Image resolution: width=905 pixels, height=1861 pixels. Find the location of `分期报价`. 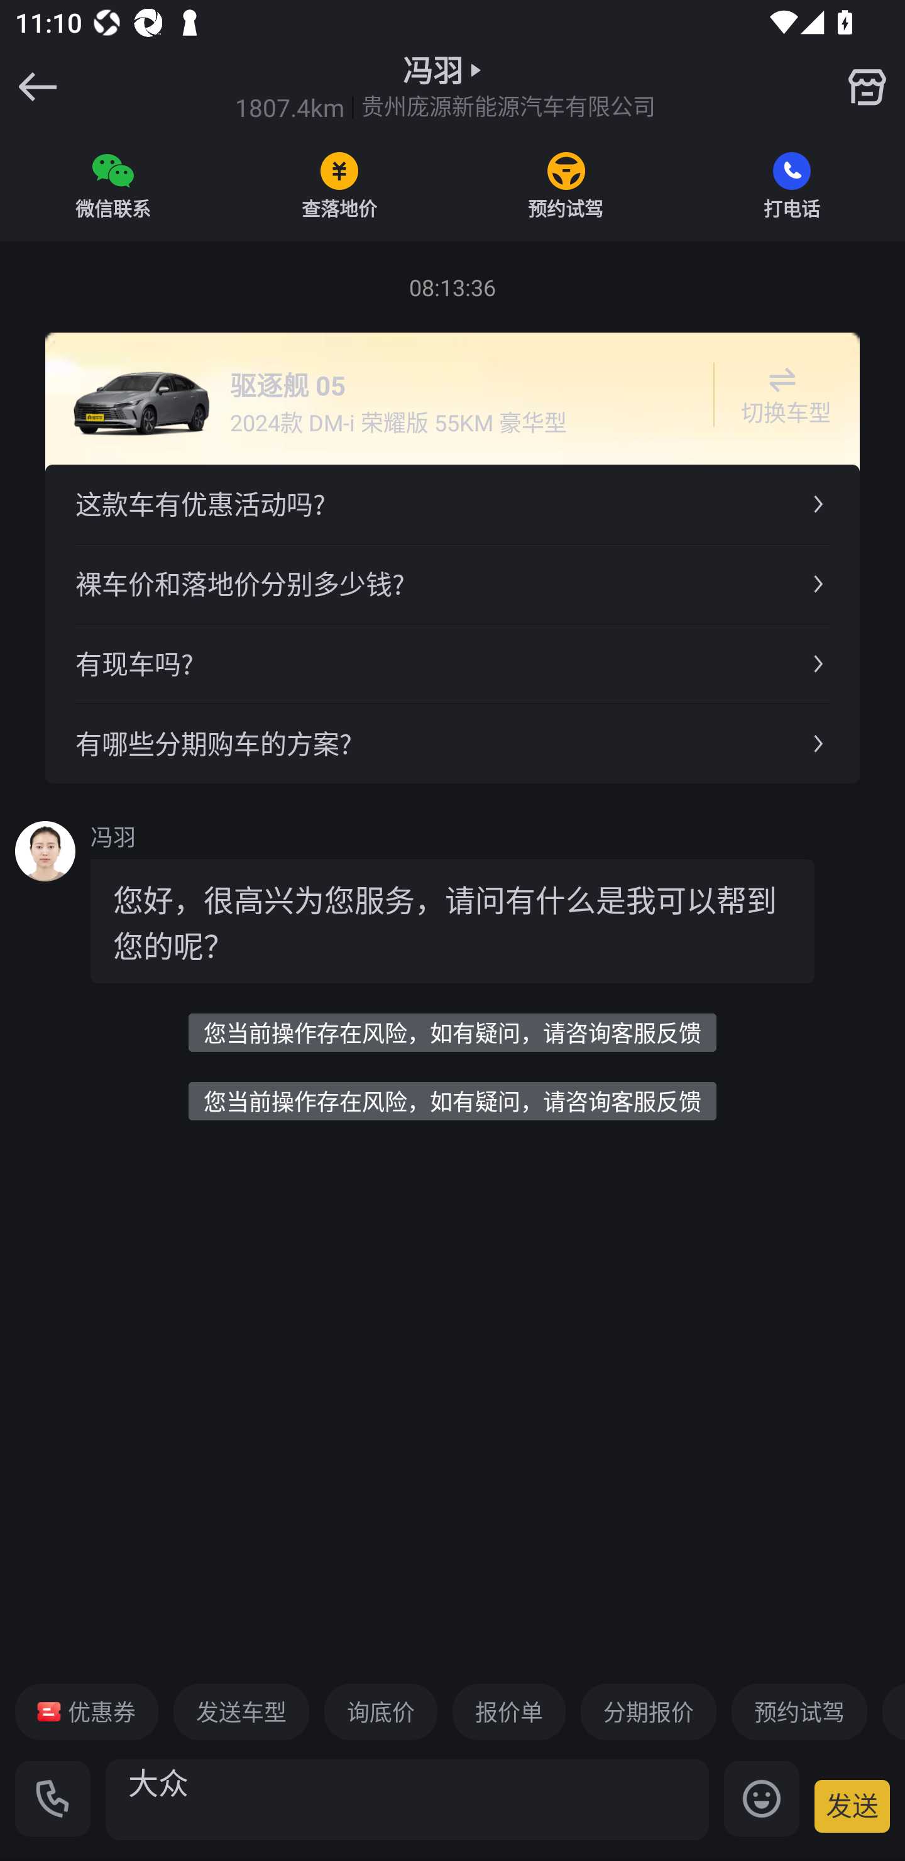

分期报价 is located at coordinates (649, 1711).